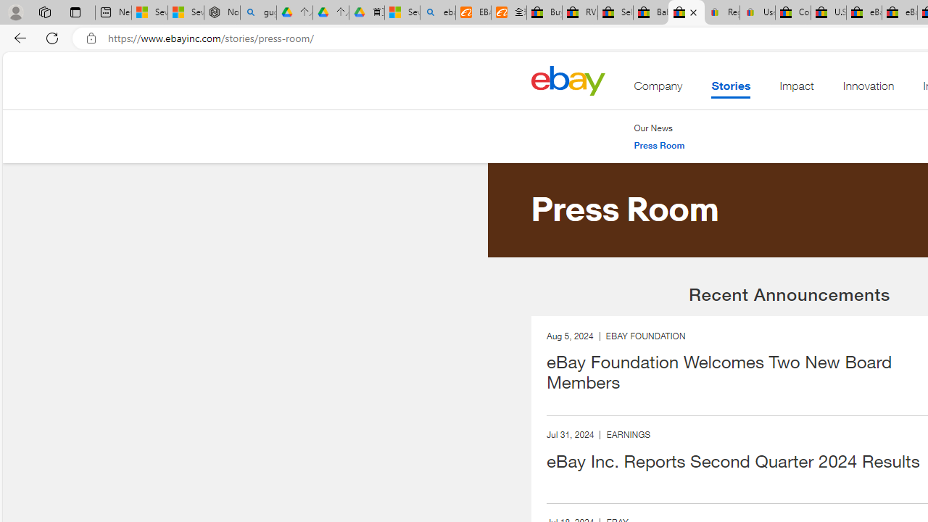 This screenshot has height=522, width=928. I want to click on Stories, so click(731, 89).